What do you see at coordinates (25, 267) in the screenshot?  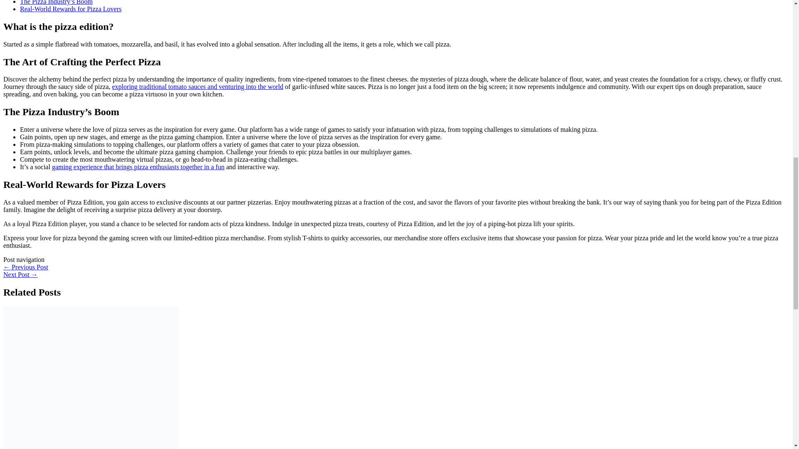 I see `L-Shaped Desk Ideas: Finding The Right Design For Your Space` at bounding box center [25, 267].